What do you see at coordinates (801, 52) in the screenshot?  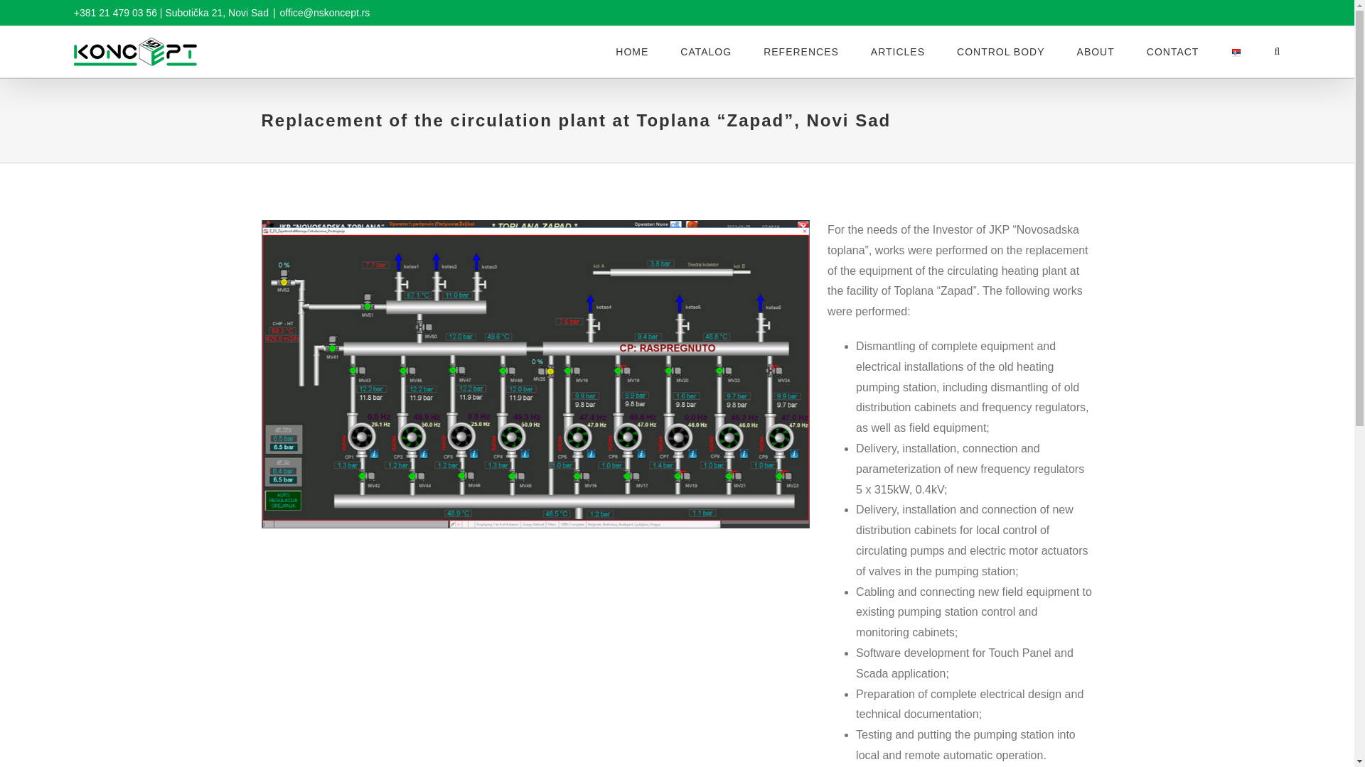 I see `REFERENCES` at bounding box center [801, 52].